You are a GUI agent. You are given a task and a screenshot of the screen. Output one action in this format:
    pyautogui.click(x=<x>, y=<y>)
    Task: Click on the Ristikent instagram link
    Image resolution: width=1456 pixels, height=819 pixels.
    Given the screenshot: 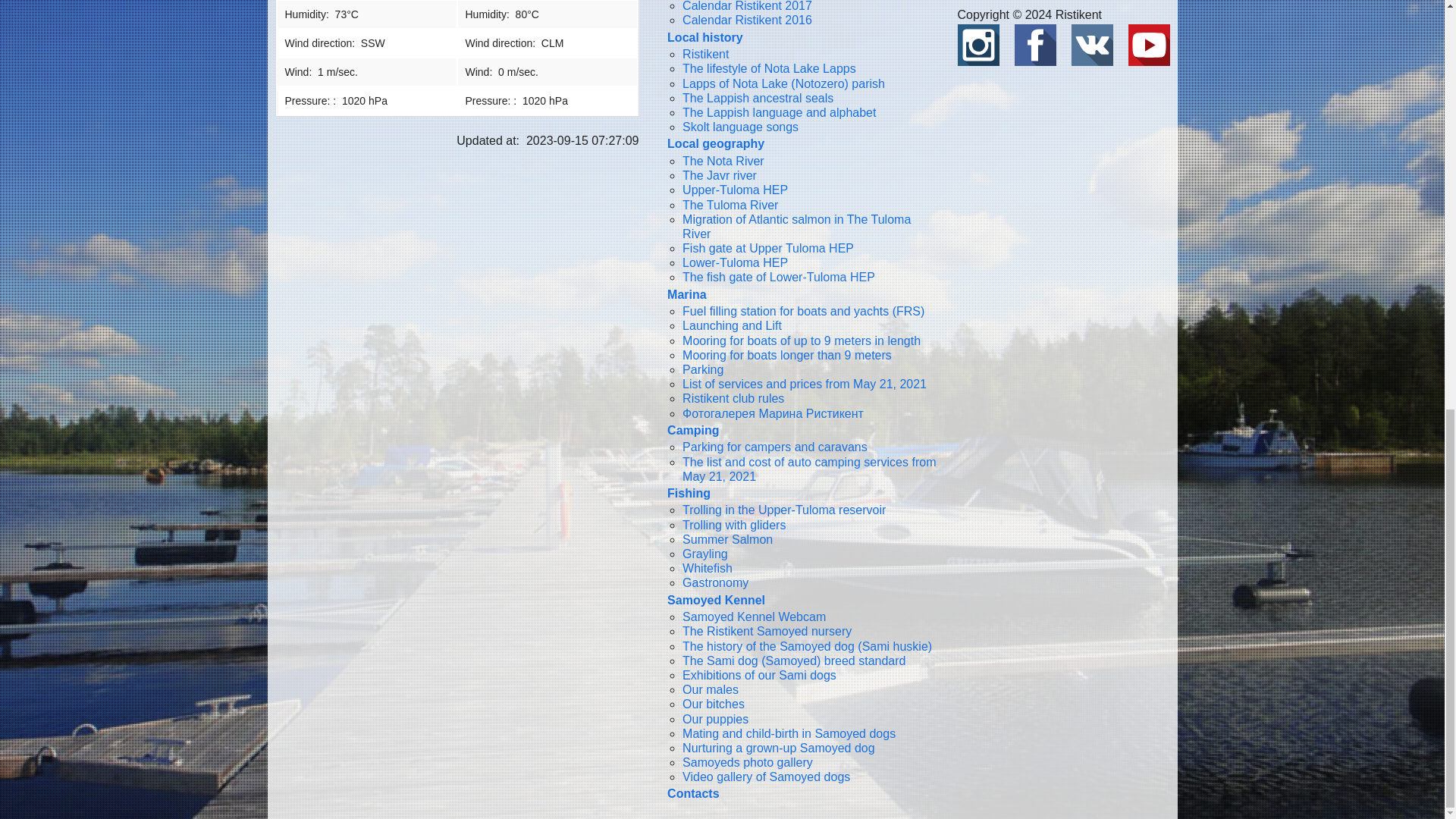 What is the action you would take?
    pyautogui.click(x=977, y=44)
    